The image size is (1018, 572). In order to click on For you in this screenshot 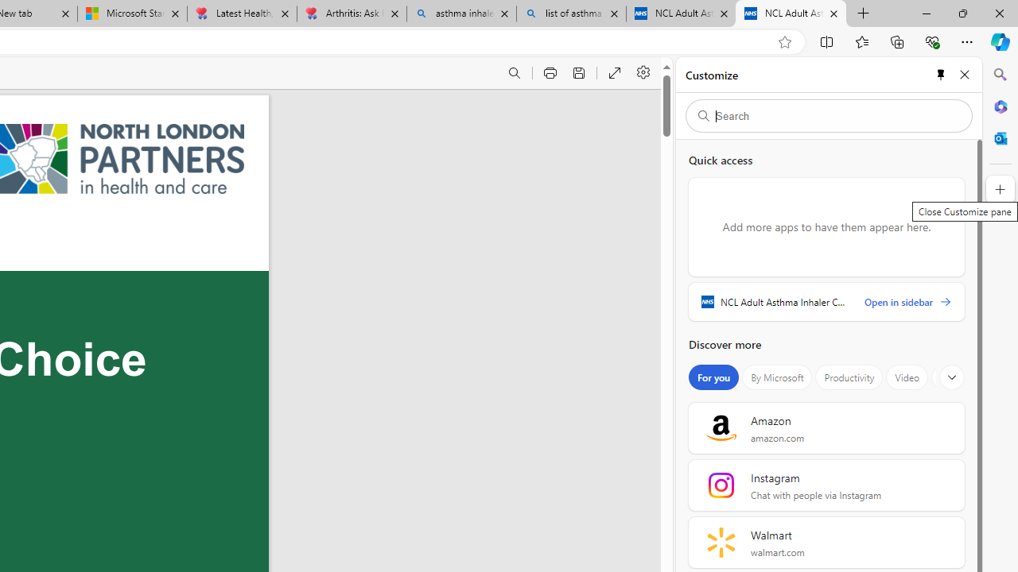, I will do `click(714, 377)`.